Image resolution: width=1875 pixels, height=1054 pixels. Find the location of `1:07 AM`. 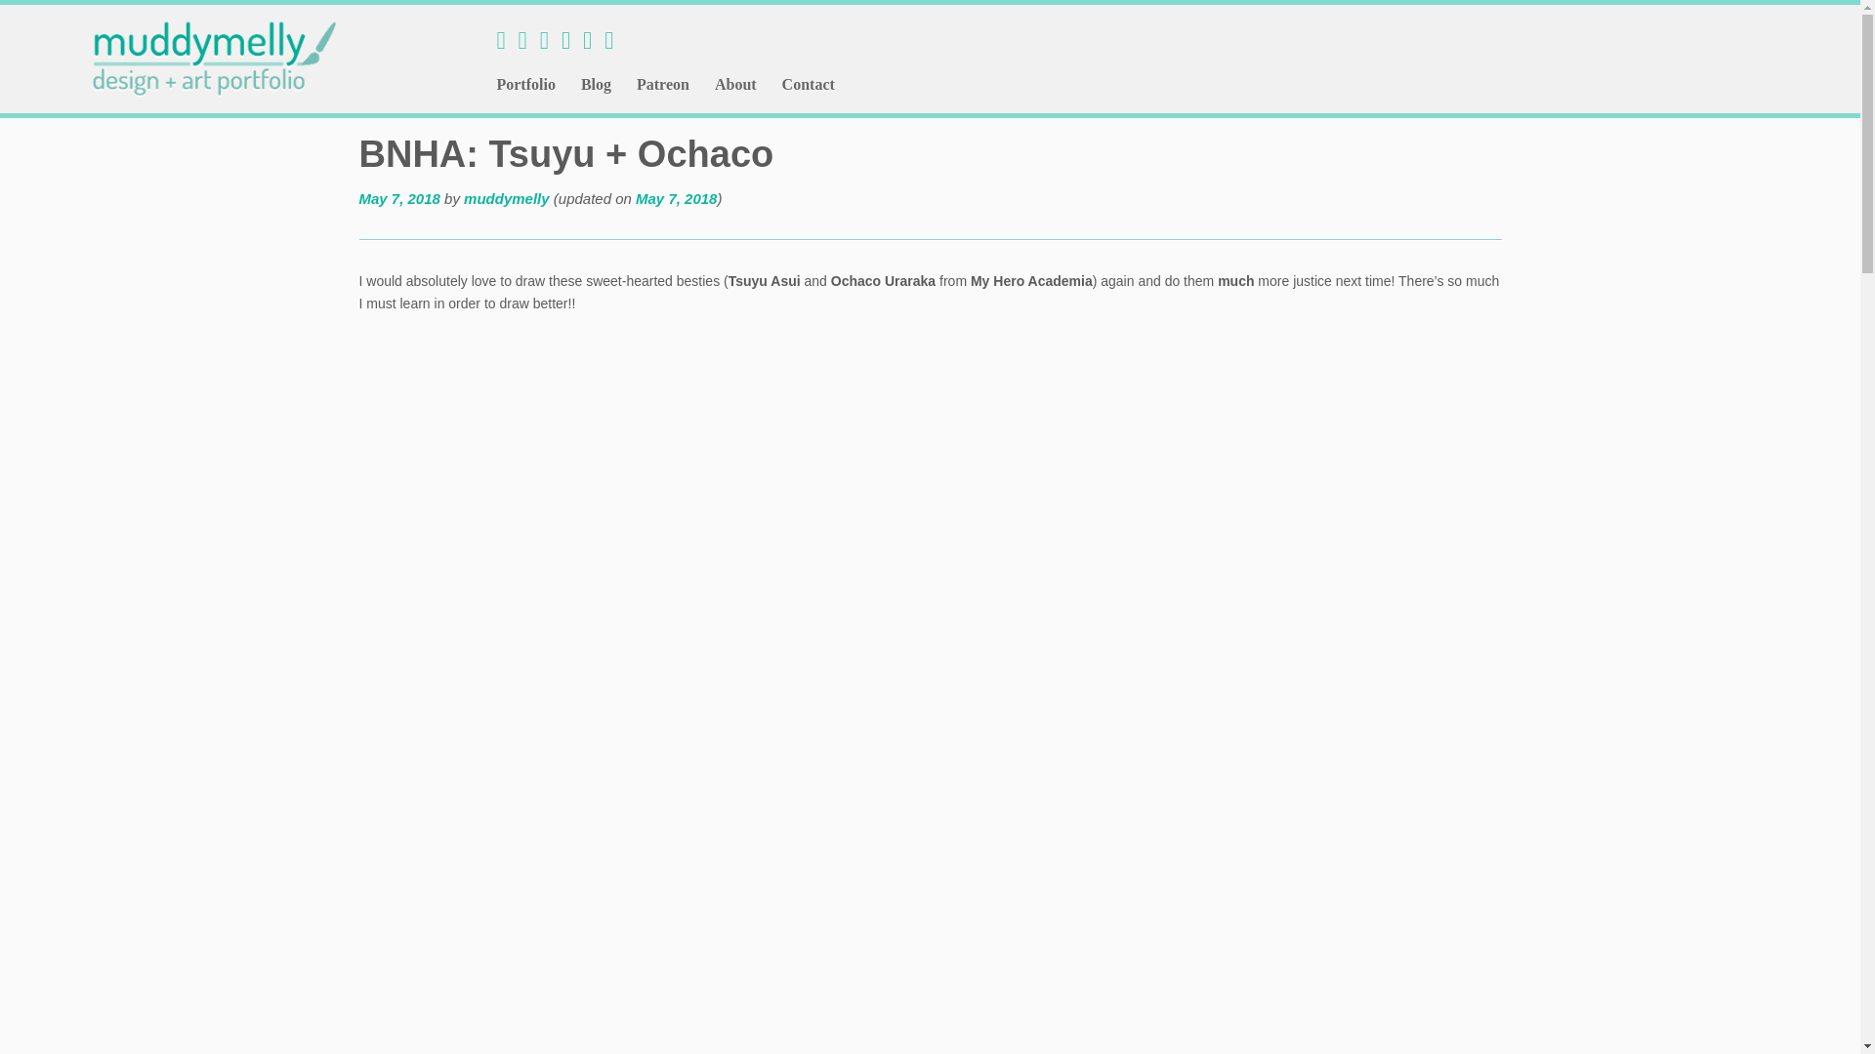

1:07 AM is located at coordinates (676, 198).